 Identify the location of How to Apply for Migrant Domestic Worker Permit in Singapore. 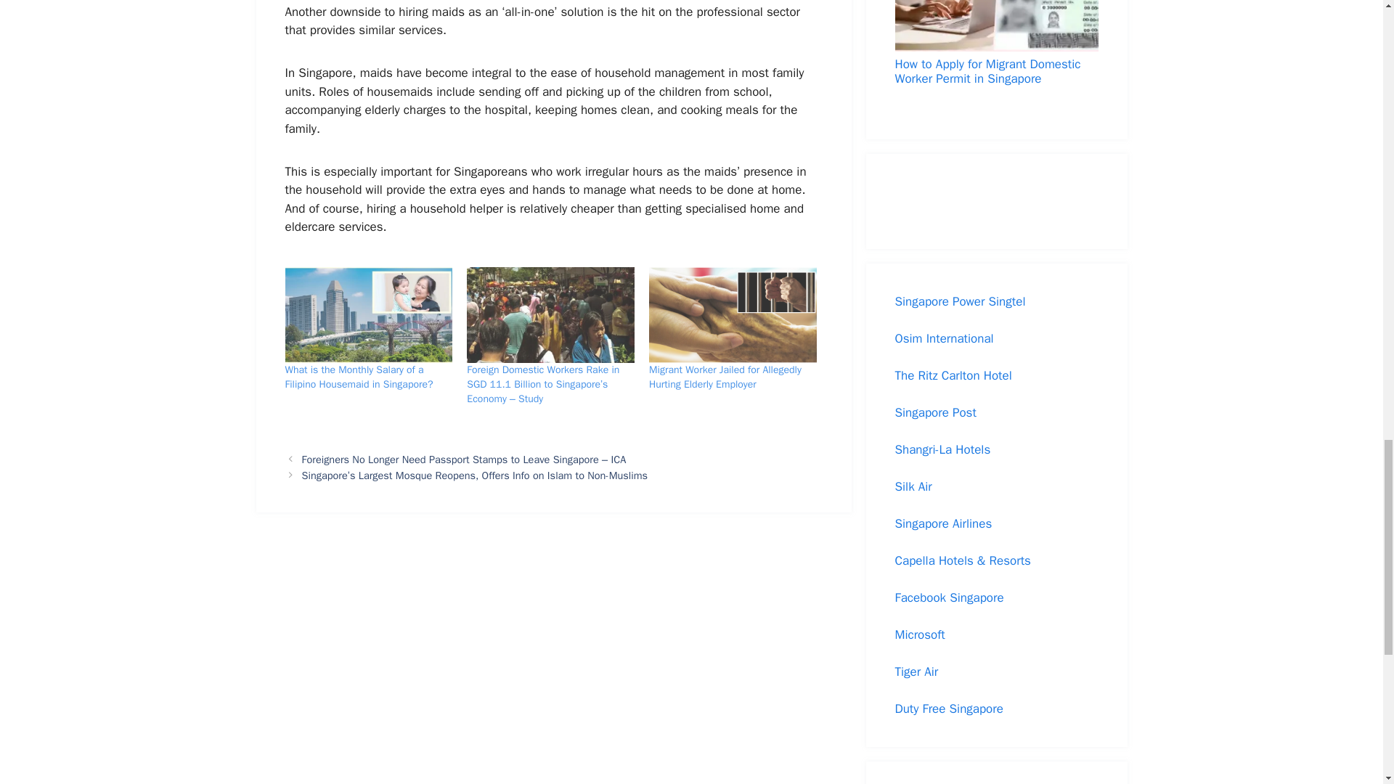
(996, 44).